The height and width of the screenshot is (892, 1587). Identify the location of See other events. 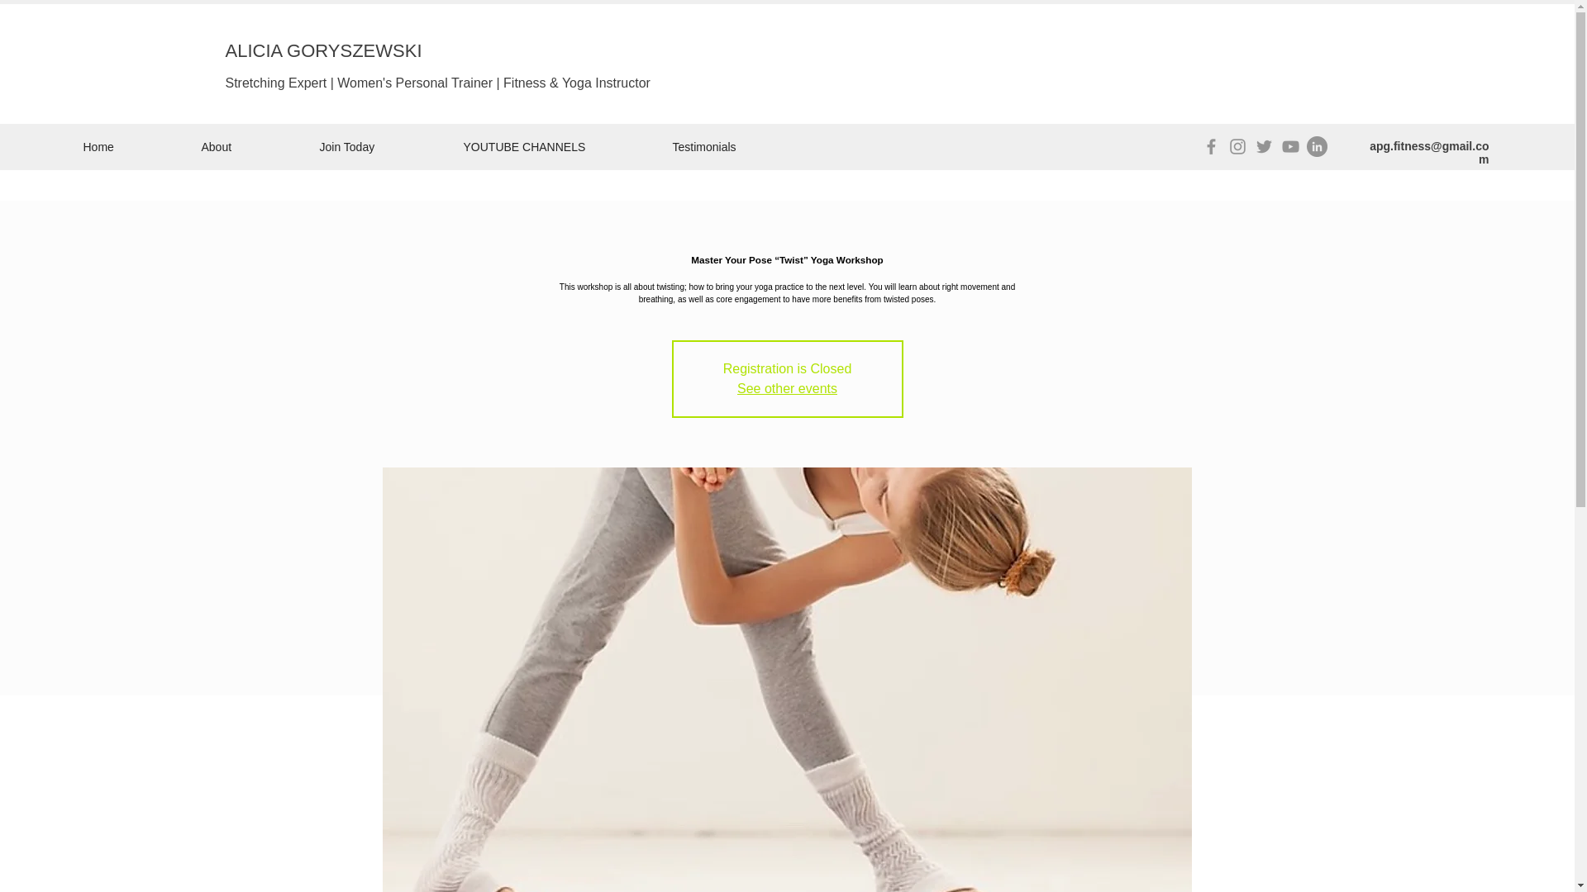
(787, 388).